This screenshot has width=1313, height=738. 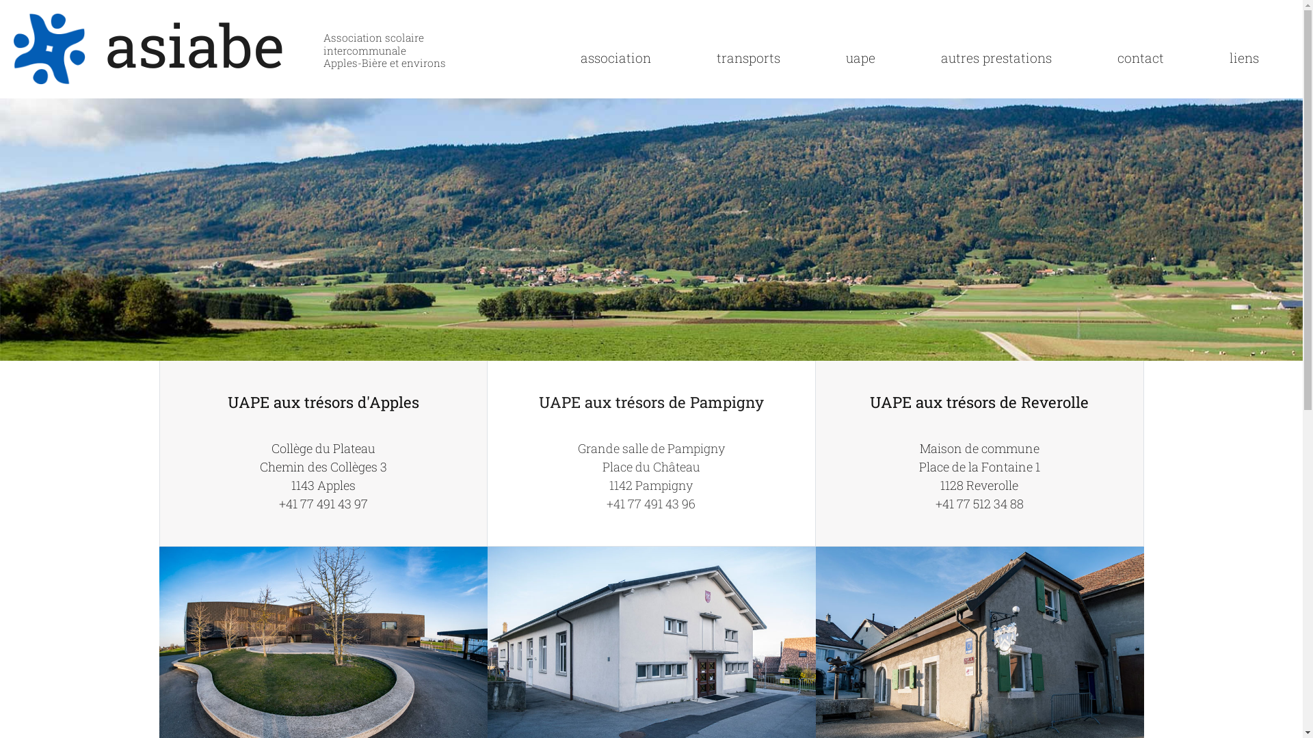 I want to click on asiabe, so click(x=195, y=44).